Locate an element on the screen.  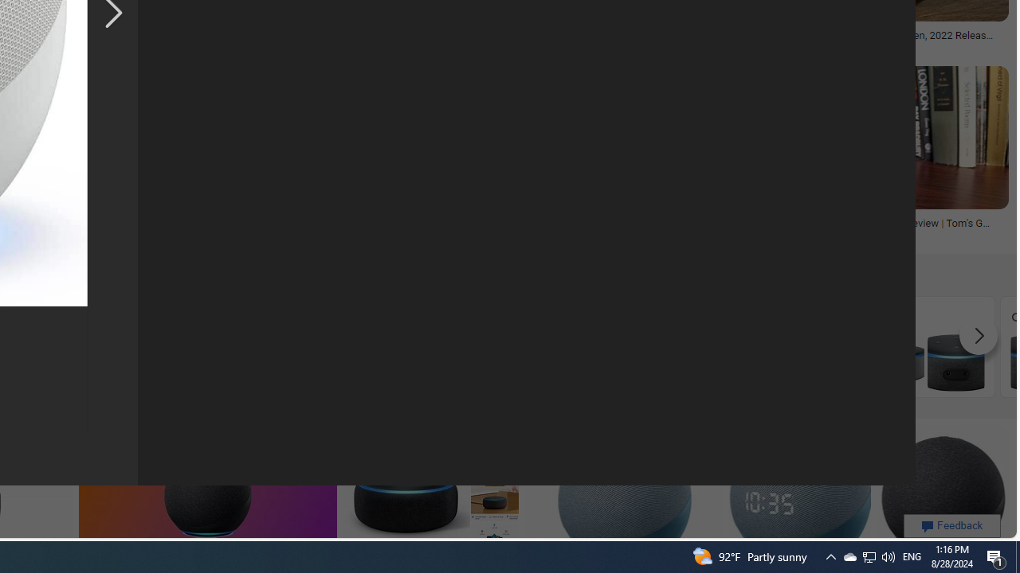
Amazon Echo Dot (4th gen) review | Tom's Guide is located at coordinates (891, 228).